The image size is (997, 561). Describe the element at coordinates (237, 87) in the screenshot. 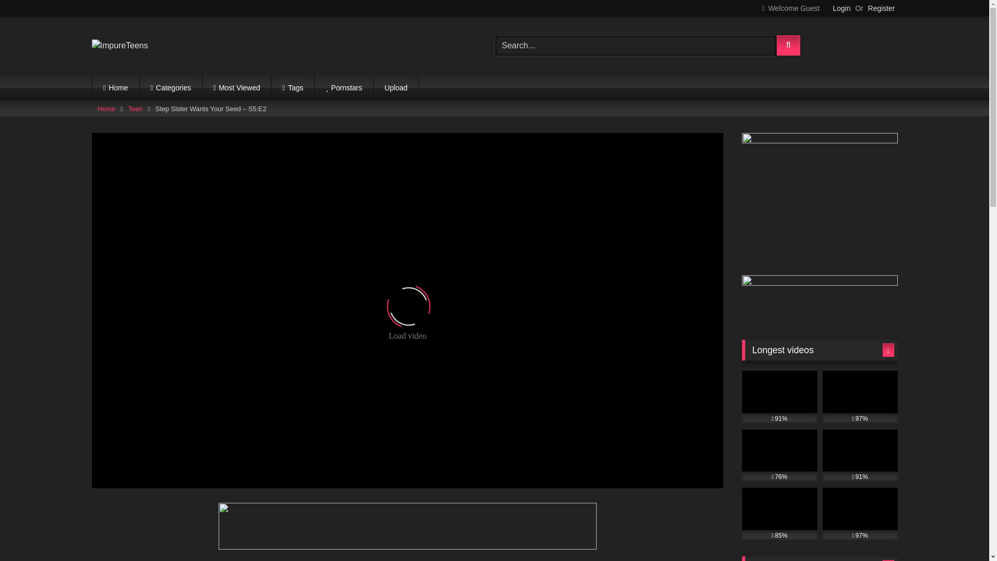

I see `Most Viewed` at that location.